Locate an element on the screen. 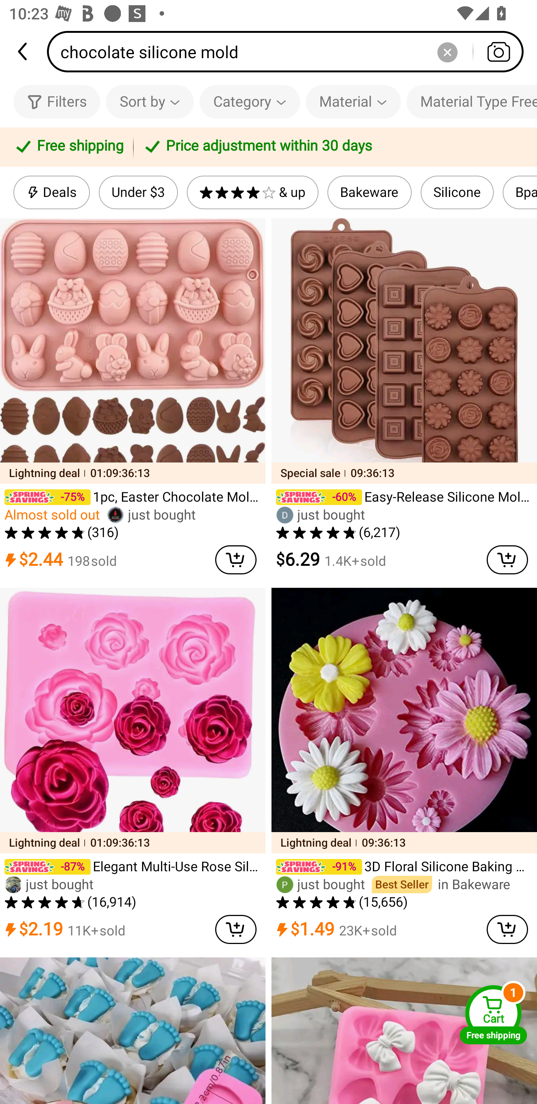 This screenshot has height=1104, width=537. Material Type Free is located at coordinates (472, 101).